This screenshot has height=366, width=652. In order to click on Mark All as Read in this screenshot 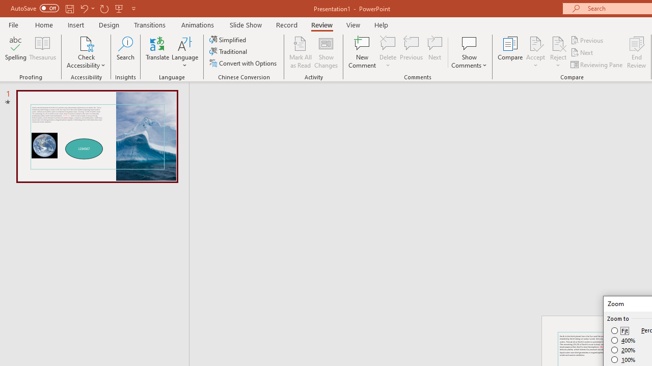, I will do `click(301, 52)`.